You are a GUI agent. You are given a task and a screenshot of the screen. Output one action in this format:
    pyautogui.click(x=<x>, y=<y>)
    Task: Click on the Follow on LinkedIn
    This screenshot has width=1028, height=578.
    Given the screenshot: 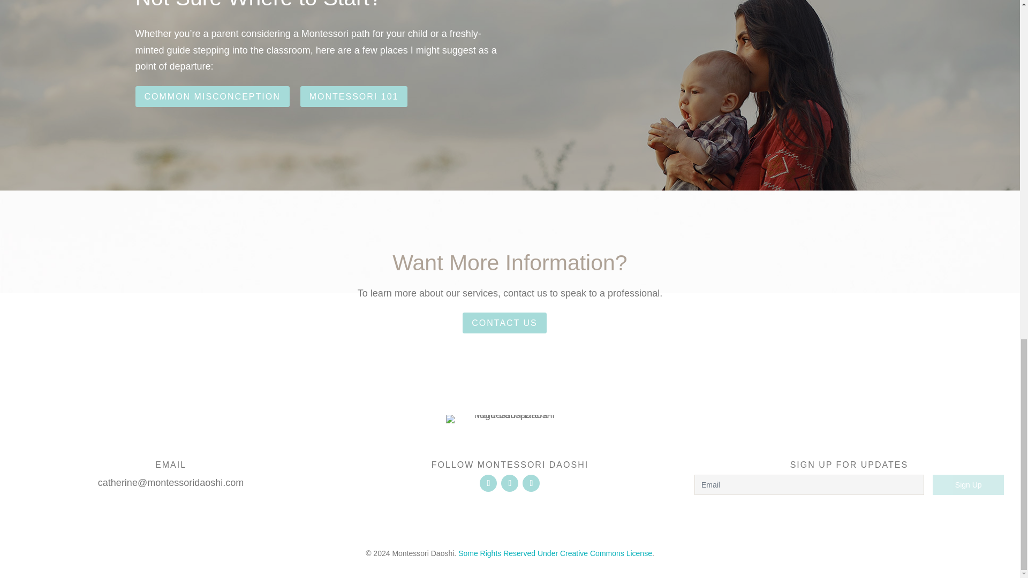 What is the action you would take?
    pyautogui.click(x=531, y=483)
    